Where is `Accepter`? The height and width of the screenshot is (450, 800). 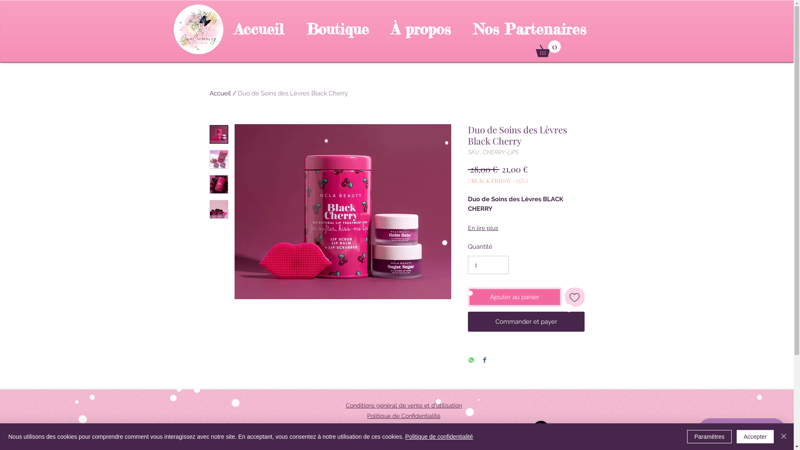 Accepter is located at coordinates (755, 437).